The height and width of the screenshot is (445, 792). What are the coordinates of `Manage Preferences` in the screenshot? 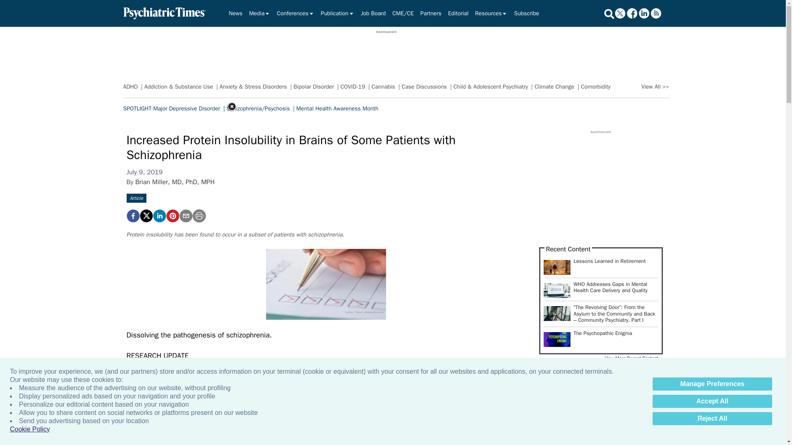 It's located at (712, 384).